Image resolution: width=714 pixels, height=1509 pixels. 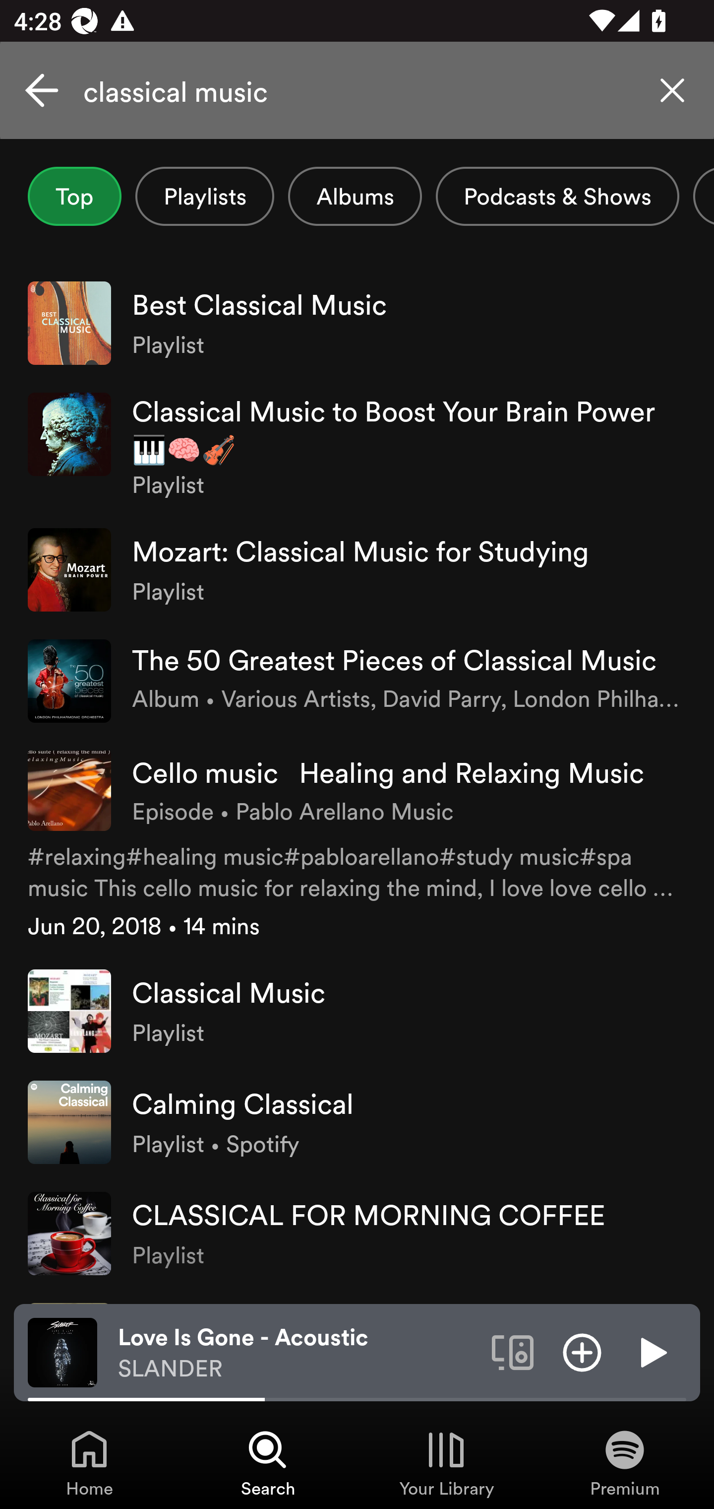 What do you see at coordinates (652, 1352) in the screenshot?
I see `Play` at bounding box center [652, 1352].